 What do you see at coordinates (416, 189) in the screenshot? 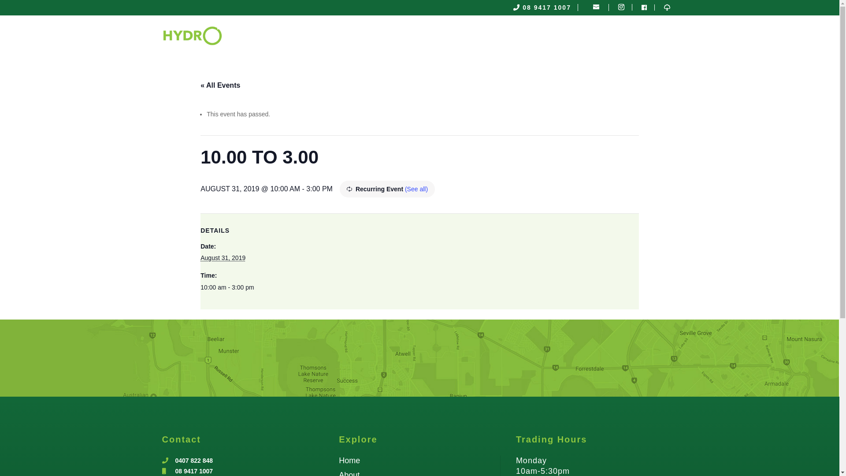
I see `(See all)` at bounding box center [416, 189].